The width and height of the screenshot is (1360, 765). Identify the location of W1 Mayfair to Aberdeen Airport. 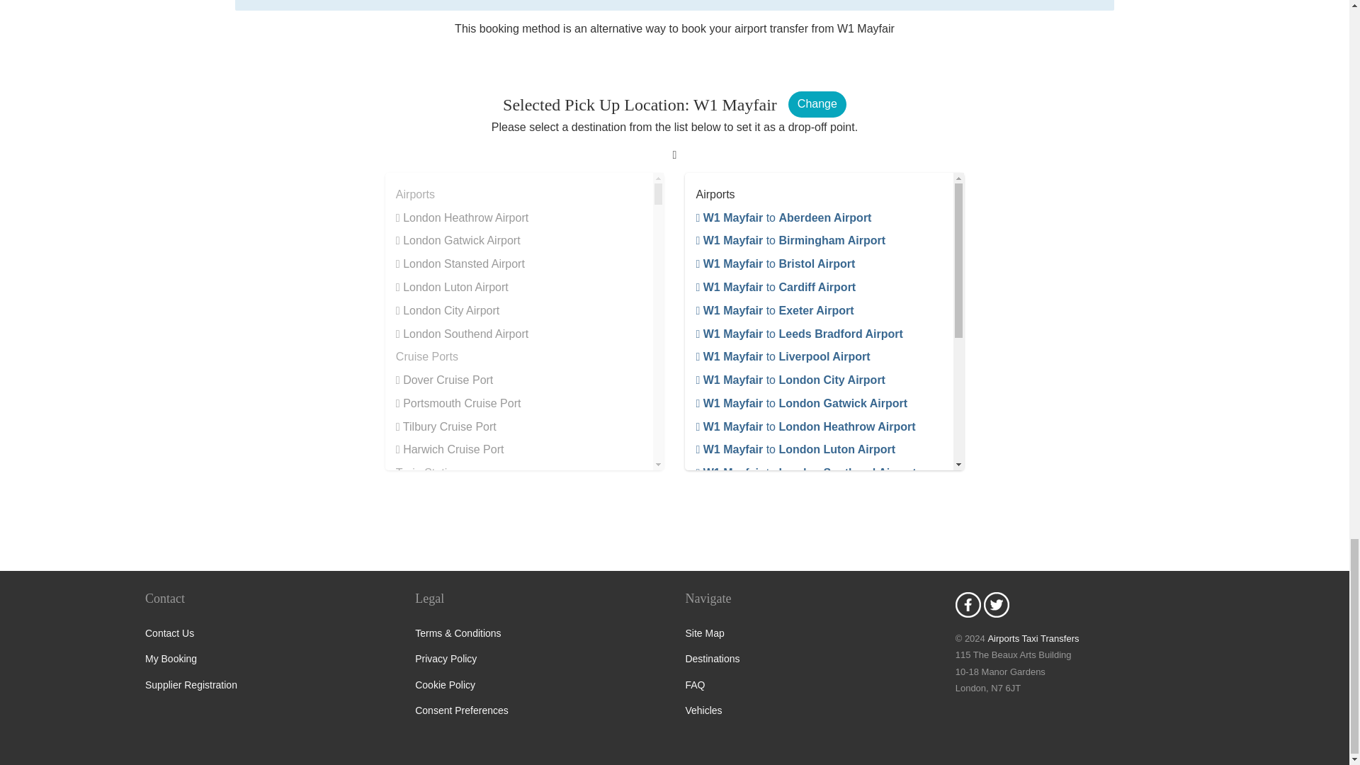
(783, 218).